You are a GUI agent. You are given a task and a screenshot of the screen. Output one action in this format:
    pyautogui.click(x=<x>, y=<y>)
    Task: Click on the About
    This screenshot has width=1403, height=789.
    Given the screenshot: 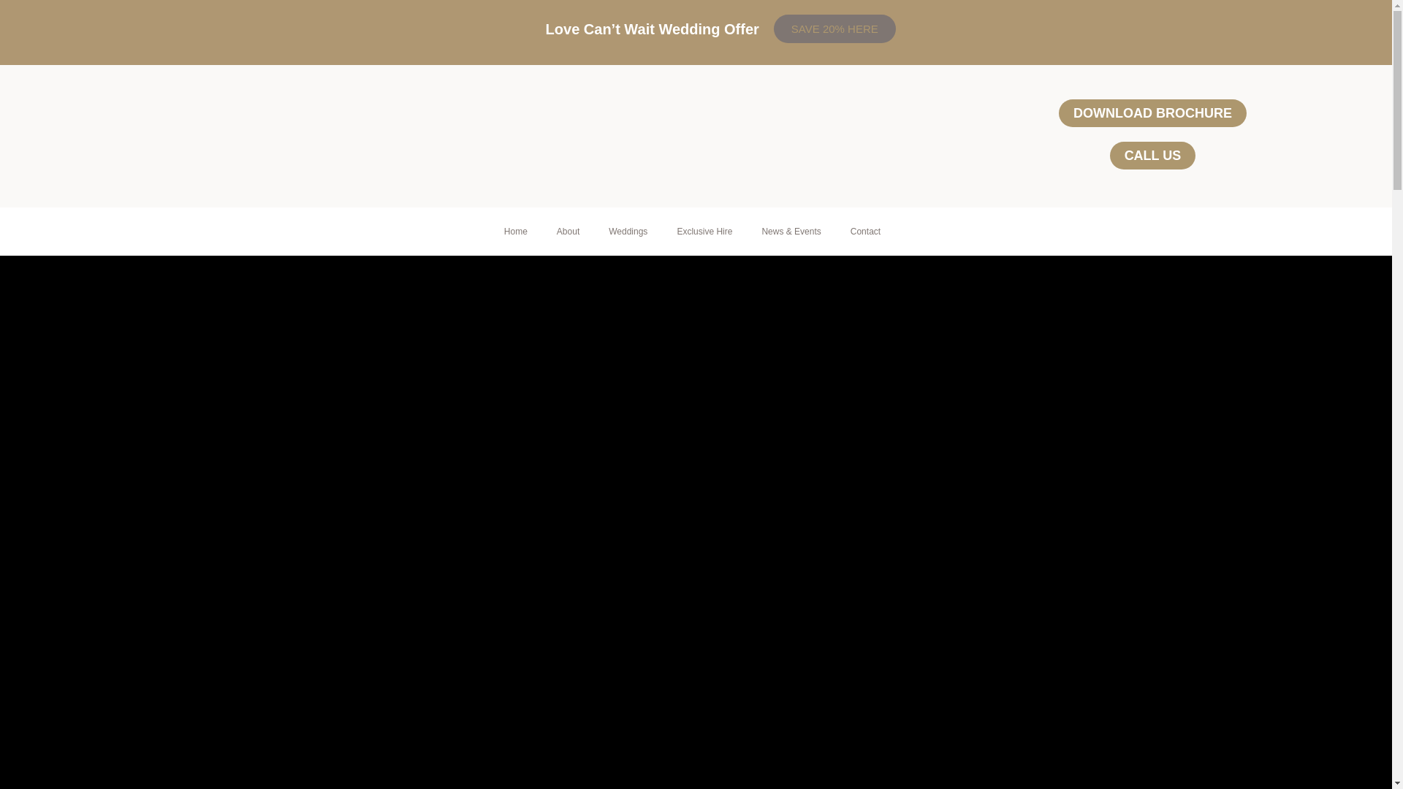 What is the action you would take?
    pyautogui.click(x=567, y=231)
    